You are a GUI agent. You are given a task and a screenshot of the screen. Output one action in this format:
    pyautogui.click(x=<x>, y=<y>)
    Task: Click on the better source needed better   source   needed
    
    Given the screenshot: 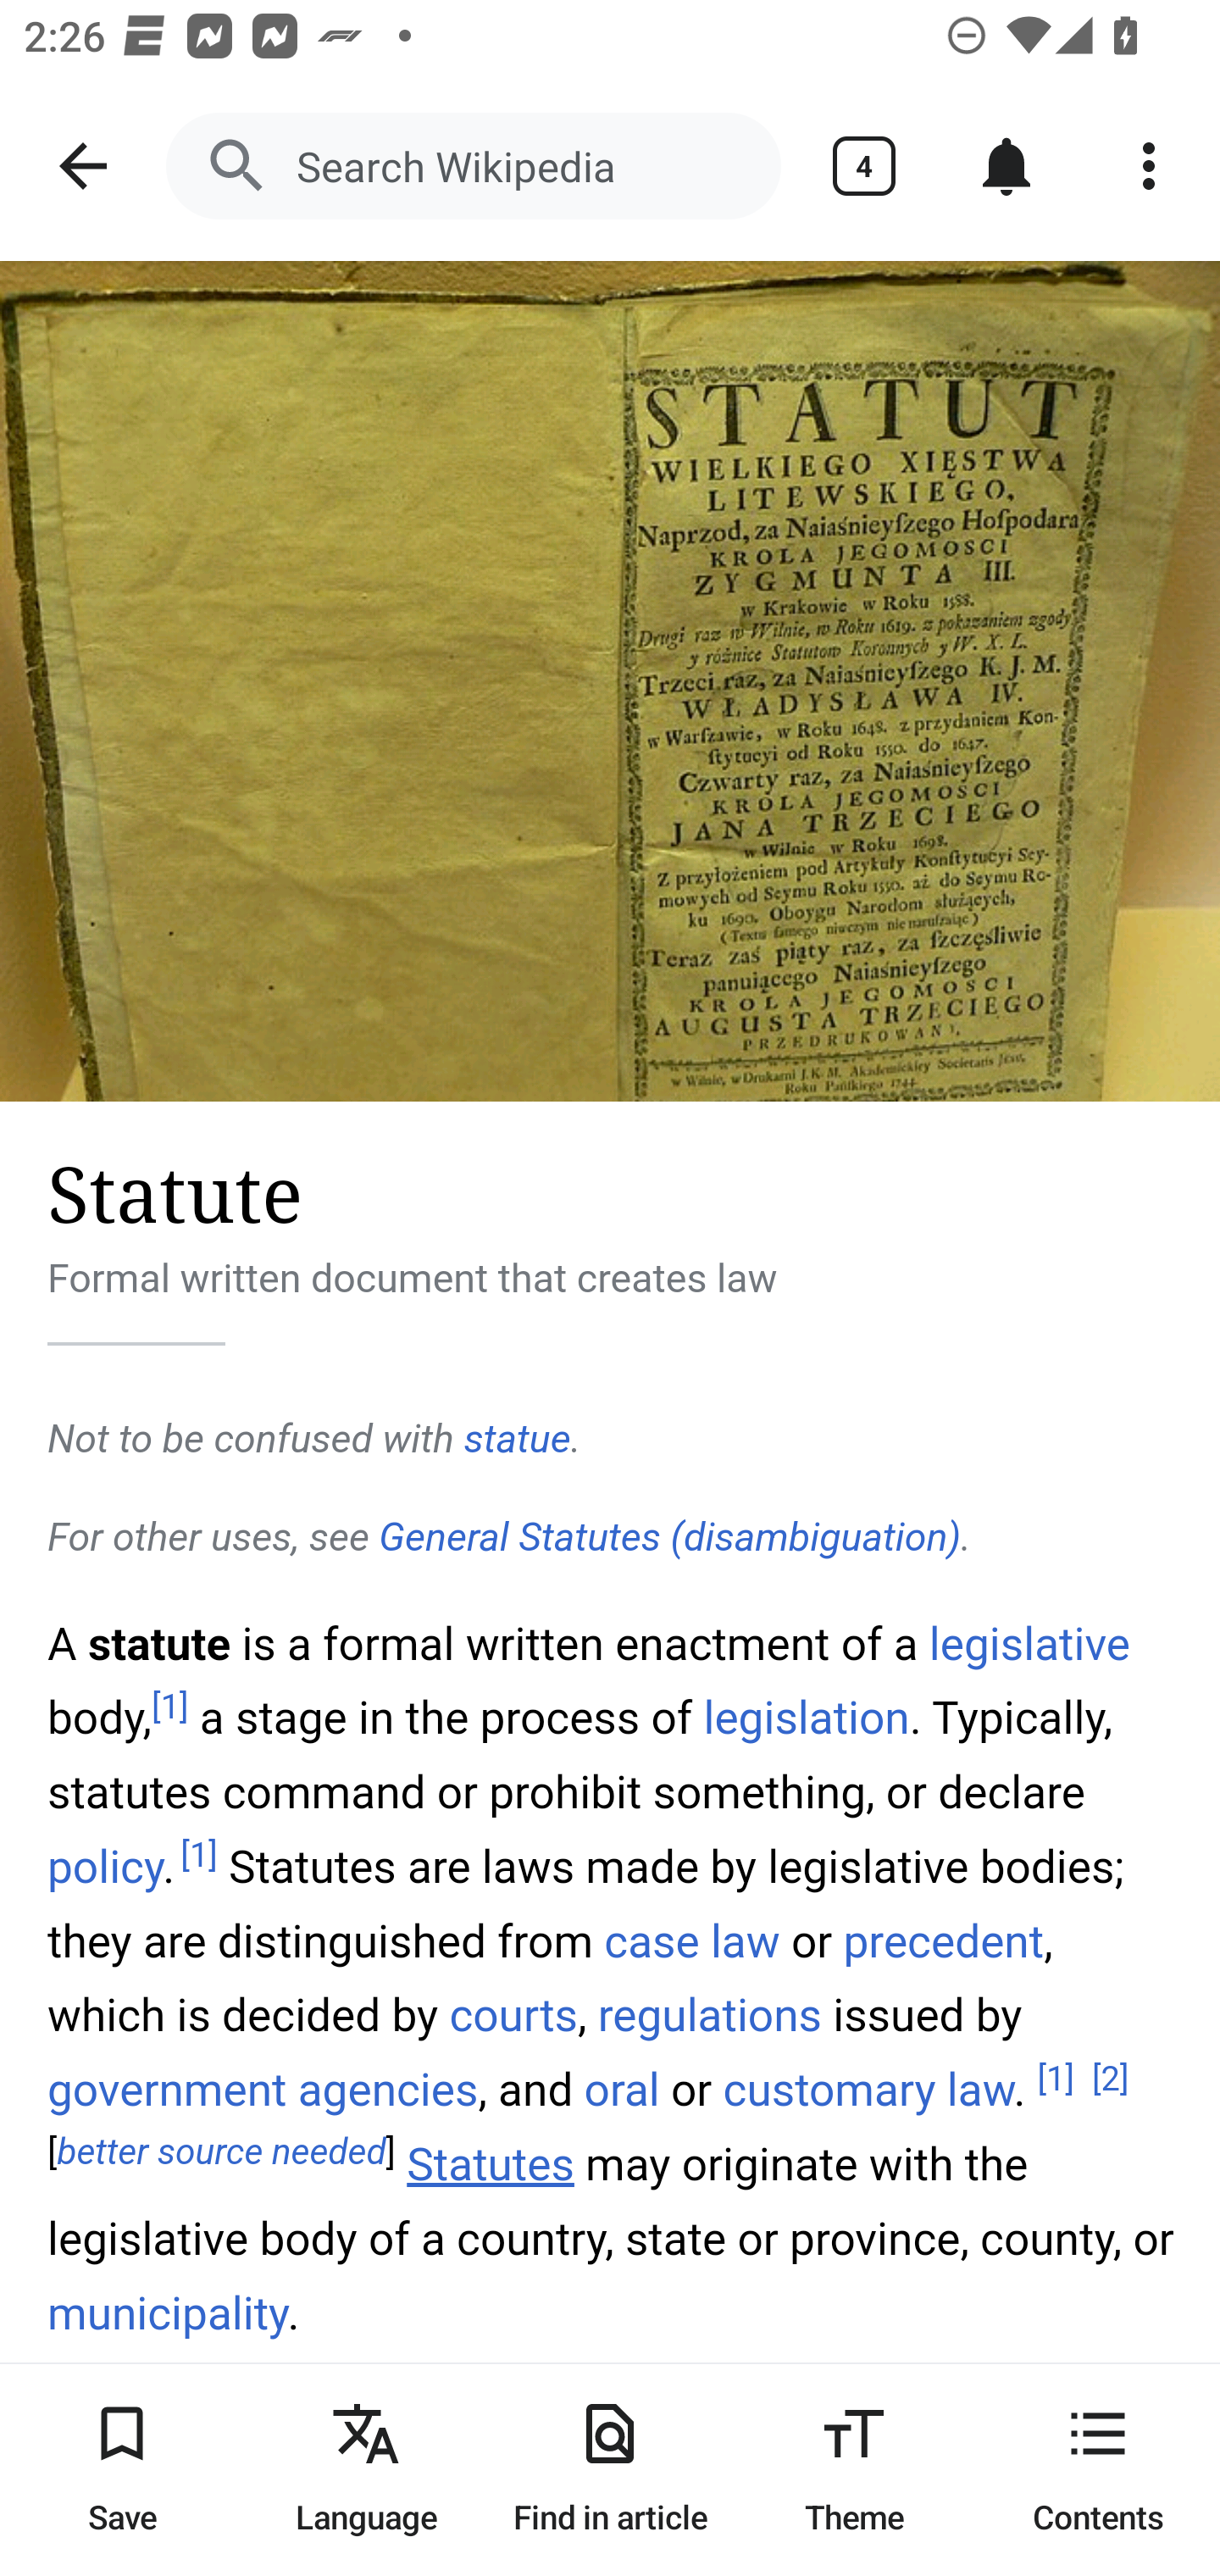 What is the action you would take?
    pyautogui.click(x=222, y=2153)
    